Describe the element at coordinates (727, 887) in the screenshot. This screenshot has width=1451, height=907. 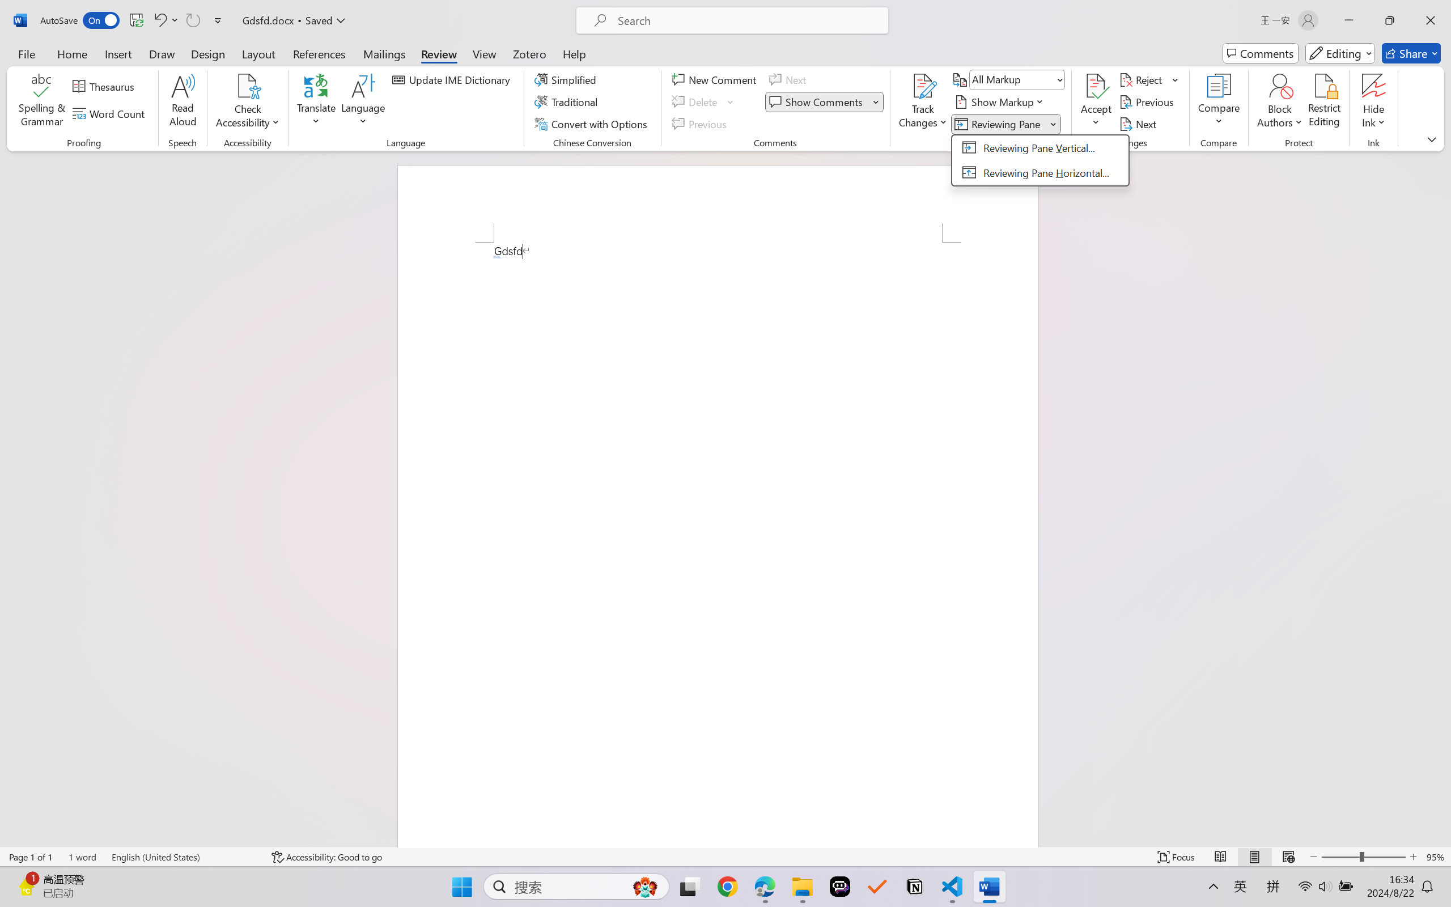
I see `Google Chrome` at that location.